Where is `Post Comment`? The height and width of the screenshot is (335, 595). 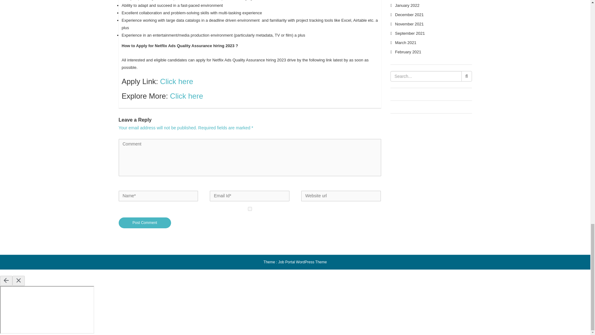
Post Comment is located at coordinates (145, 222).